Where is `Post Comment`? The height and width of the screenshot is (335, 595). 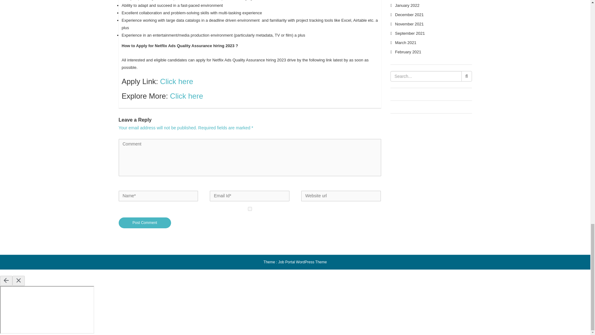
Post Comment is located at coordinates (145, 222).